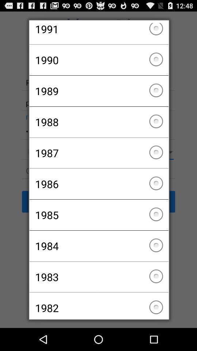 This screenshot has height=351, width=197. I want to click on press checkbox below 1990 icon, so click(98, 91).